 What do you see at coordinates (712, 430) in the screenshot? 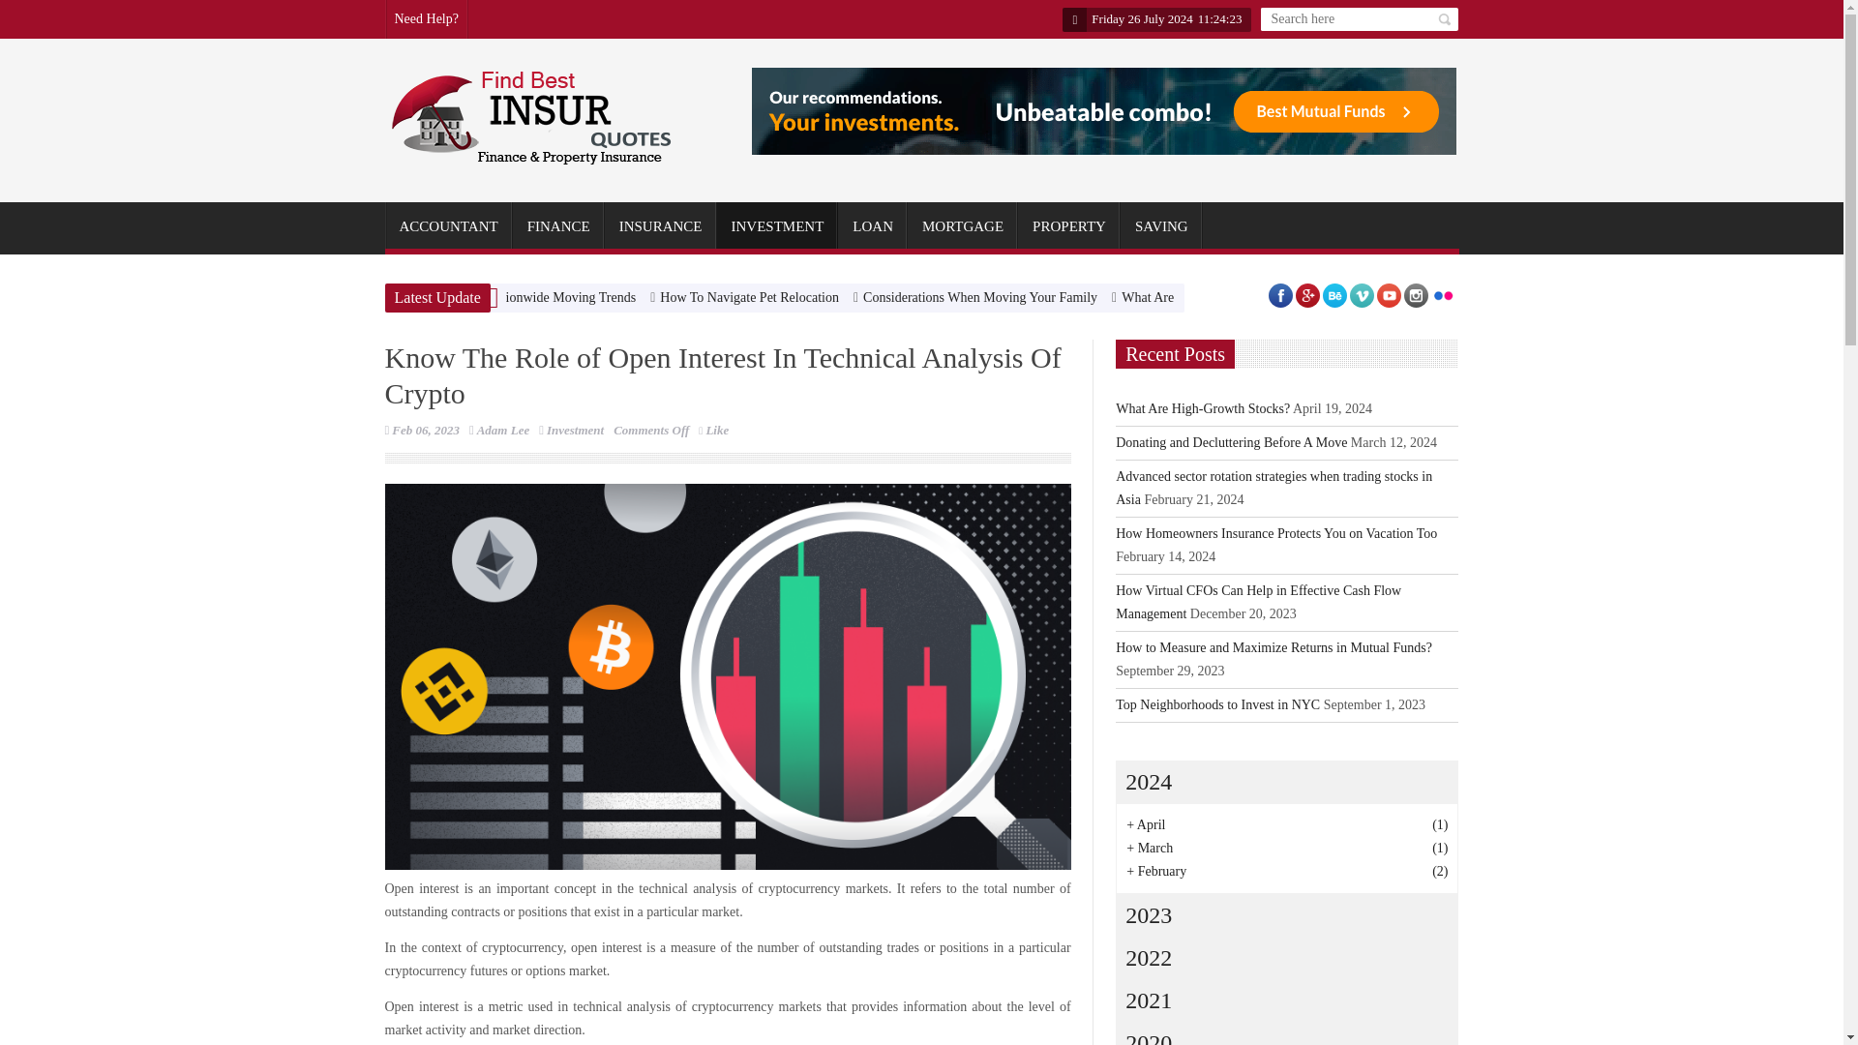
I see `Like` at bounding box center [712, 430].